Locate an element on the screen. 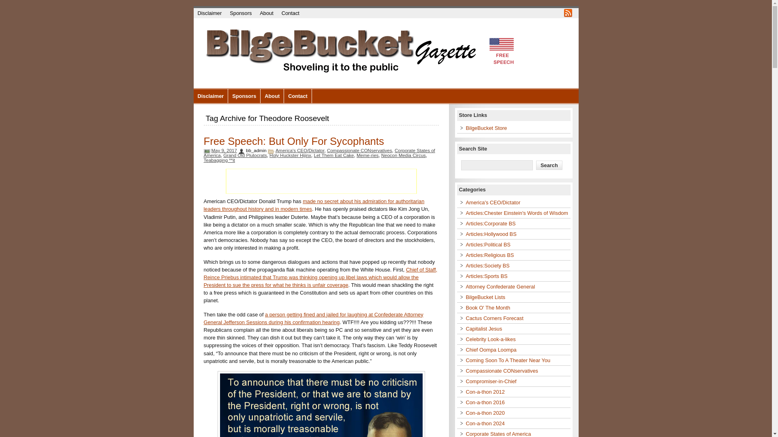 The height and width of the screenshot is (437, 778). Meme-ries is located at coordinates (367, 155).